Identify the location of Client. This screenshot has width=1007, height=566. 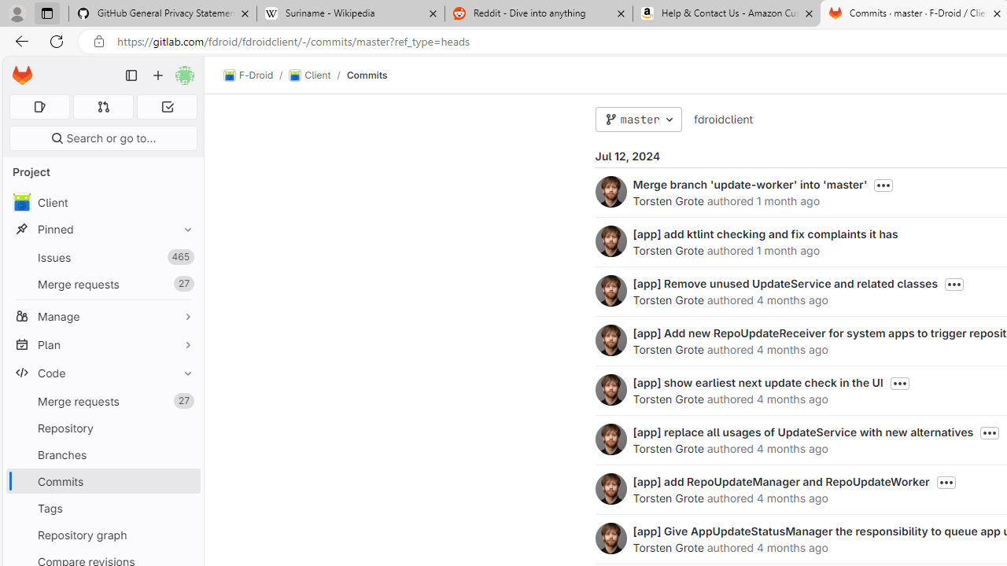
(102, 203).